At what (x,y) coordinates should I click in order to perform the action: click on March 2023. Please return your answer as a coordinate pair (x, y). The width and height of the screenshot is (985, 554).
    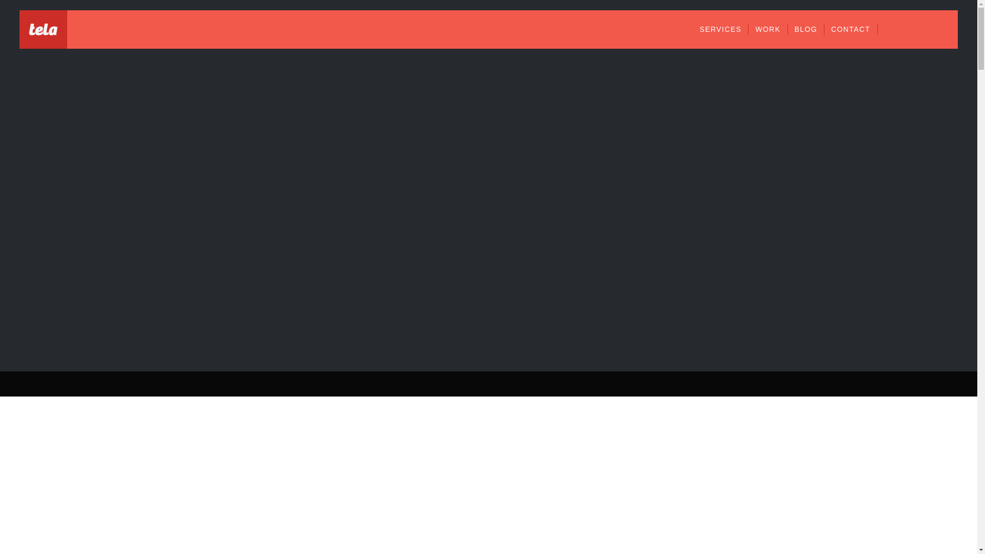
    Looking at the image, I should click on (843, 517).